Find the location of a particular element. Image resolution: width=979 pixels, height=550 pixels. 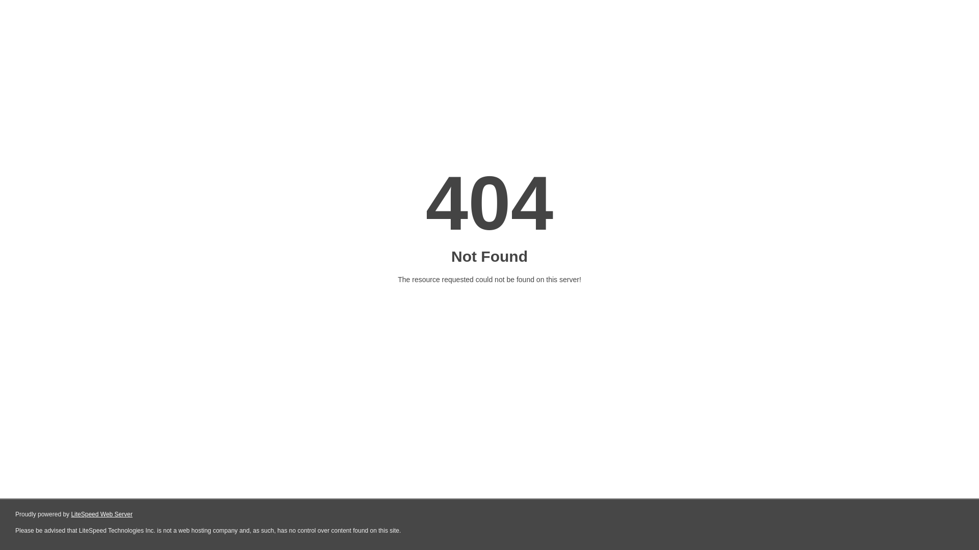

LiteSpeed Web Server is located at coordinates (102, 514).